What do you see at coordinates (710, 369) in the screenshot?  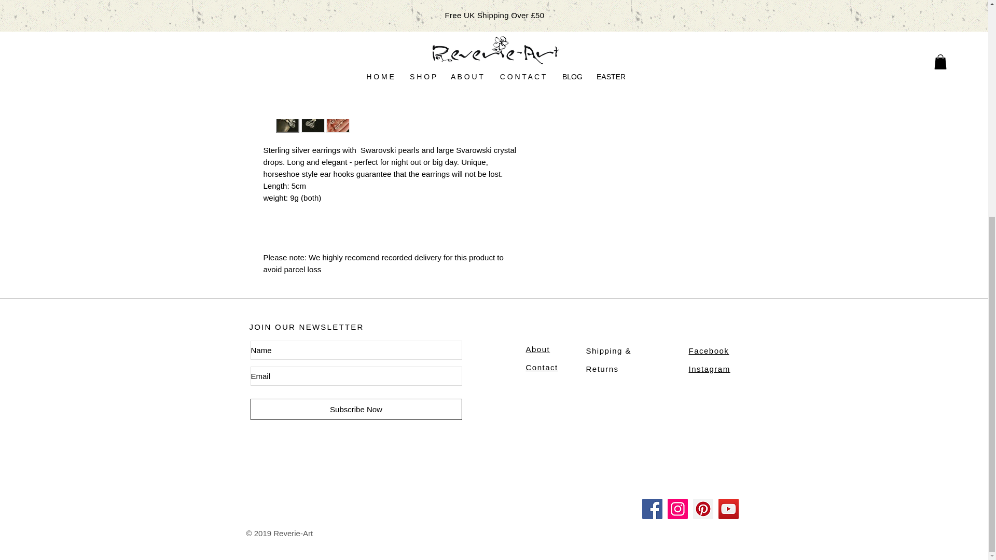 I see `Instagram` at bounding box center [710, 369].